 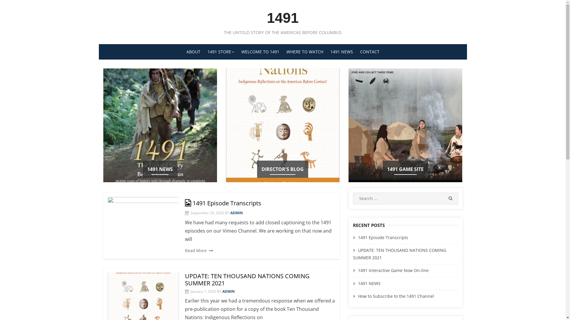 I want to click on 1491 NEWS, so click(x=341, y=52).